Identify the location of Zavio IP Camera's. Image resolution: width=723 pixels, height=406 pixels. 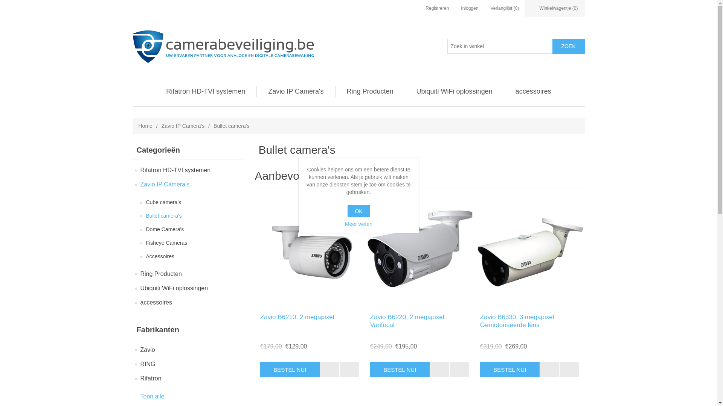
(165, 185).